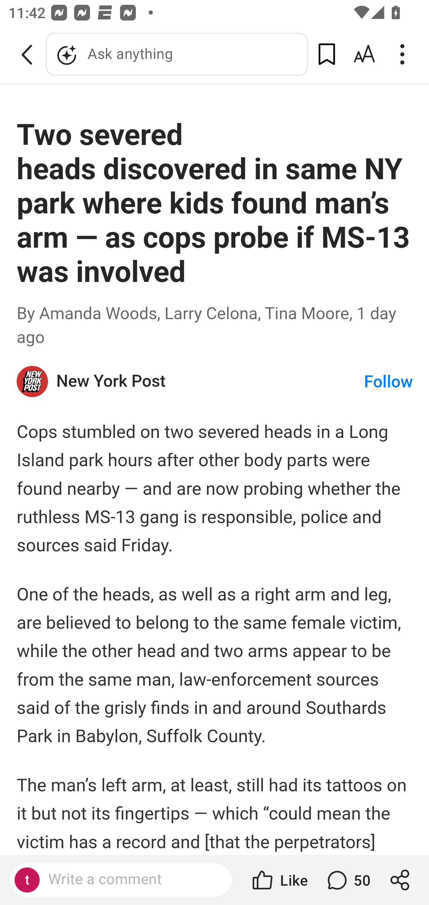  Describe the element at coordinates (33, 382) in the screenshot. I see `New` at that location.